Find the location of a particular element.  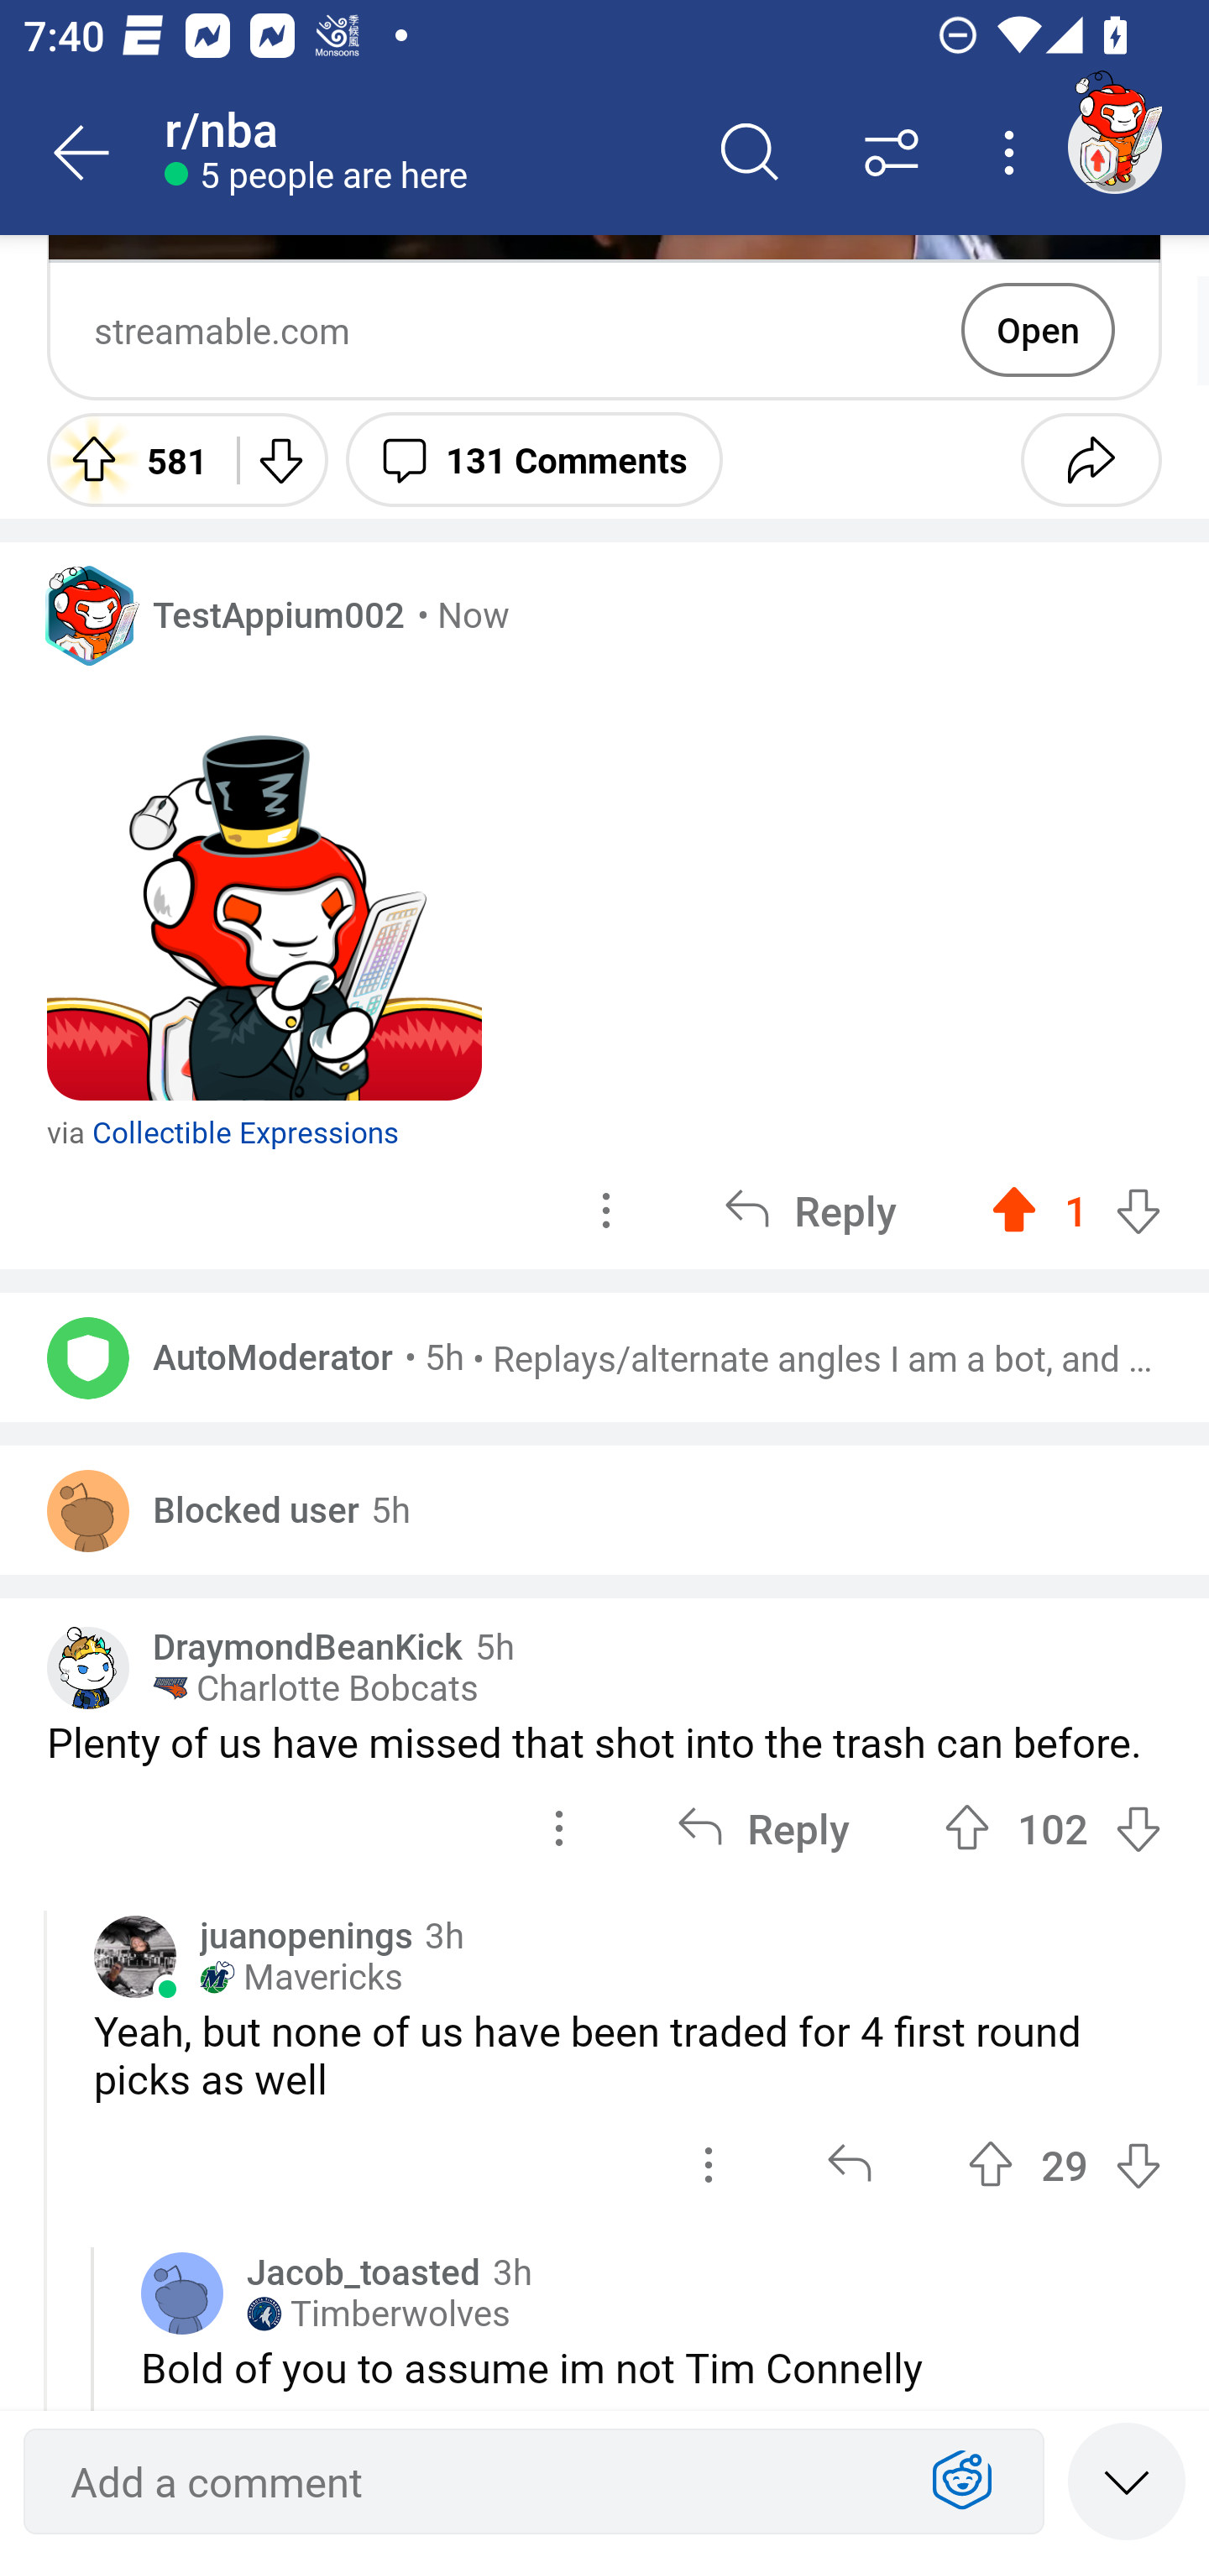

Search comments is located at coordinates (750, 153).